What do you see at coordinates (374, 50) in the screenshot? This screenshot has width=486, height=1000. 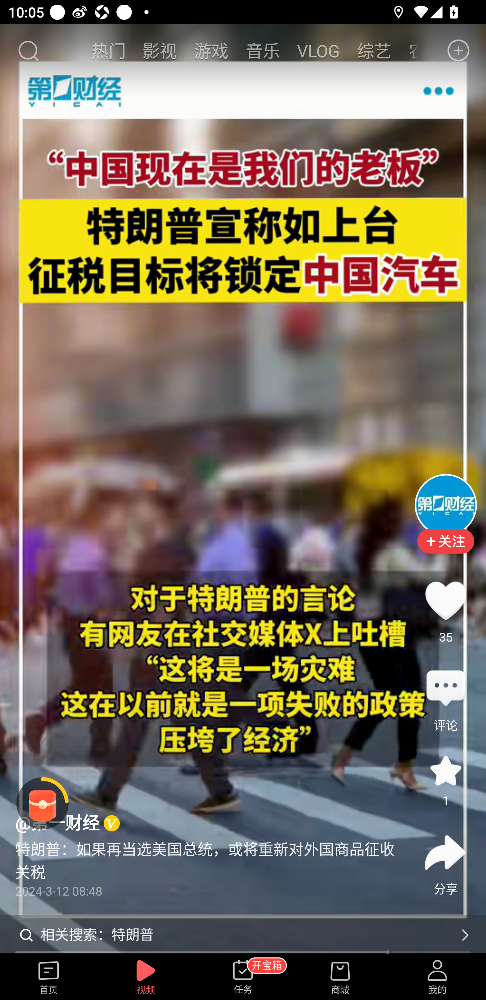 I see `综艺` at bounding box center [374, 50].